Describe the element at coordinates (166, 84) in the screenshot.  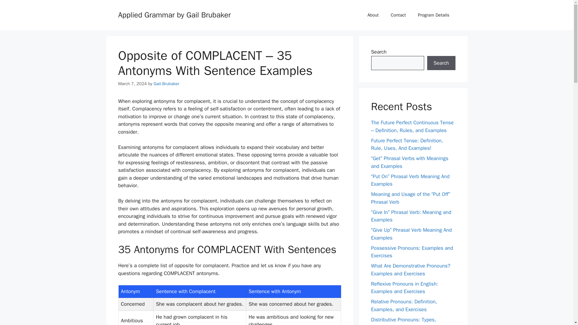
I see `Gail-Brubaker` at that location.